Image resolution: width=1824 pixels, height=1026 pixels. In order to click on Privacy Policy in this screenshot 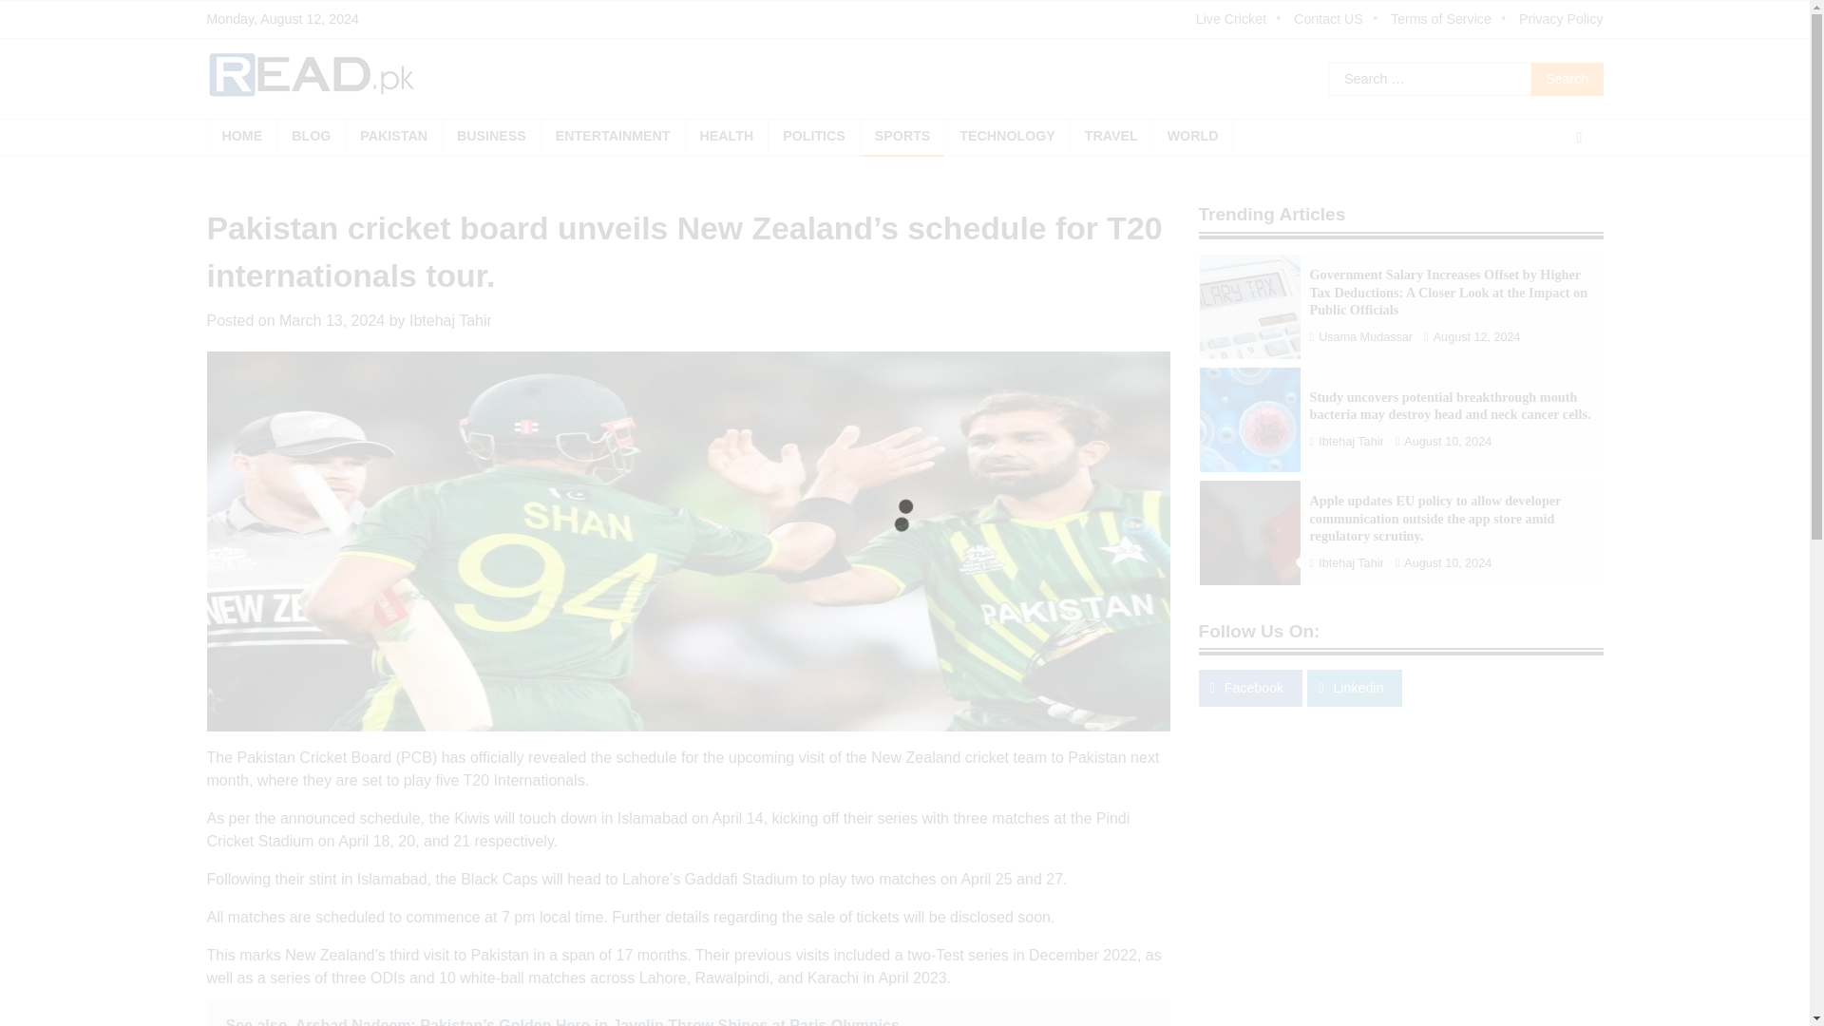, I will do `click(1561, 19)`.